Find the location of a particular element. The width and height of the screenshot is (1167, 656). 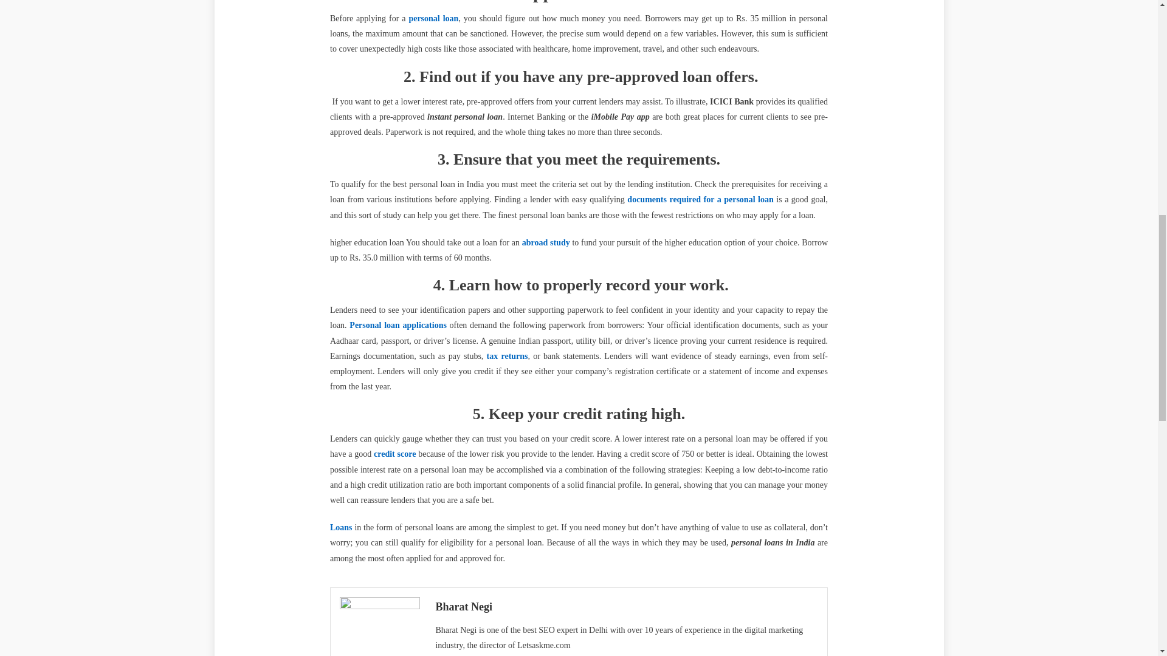

Personal loan applications is located at coordinates (398, 326).